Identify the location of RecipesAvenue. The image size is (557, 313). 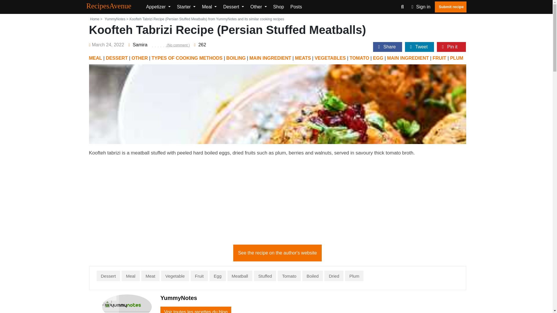
(114, 6).